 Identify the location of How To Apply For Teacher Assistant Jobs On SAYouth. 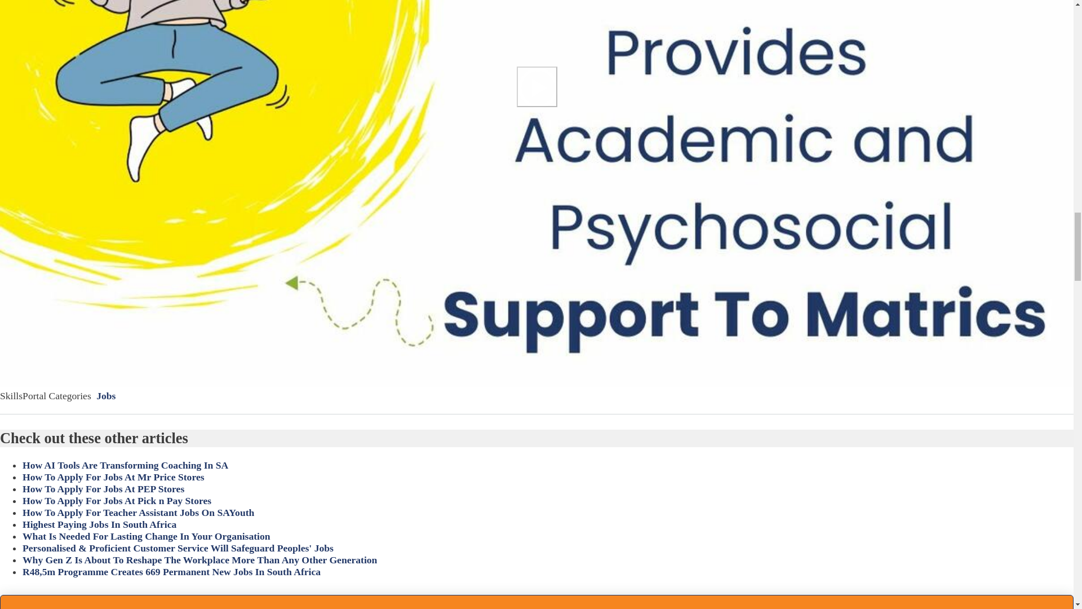
(139, 512).